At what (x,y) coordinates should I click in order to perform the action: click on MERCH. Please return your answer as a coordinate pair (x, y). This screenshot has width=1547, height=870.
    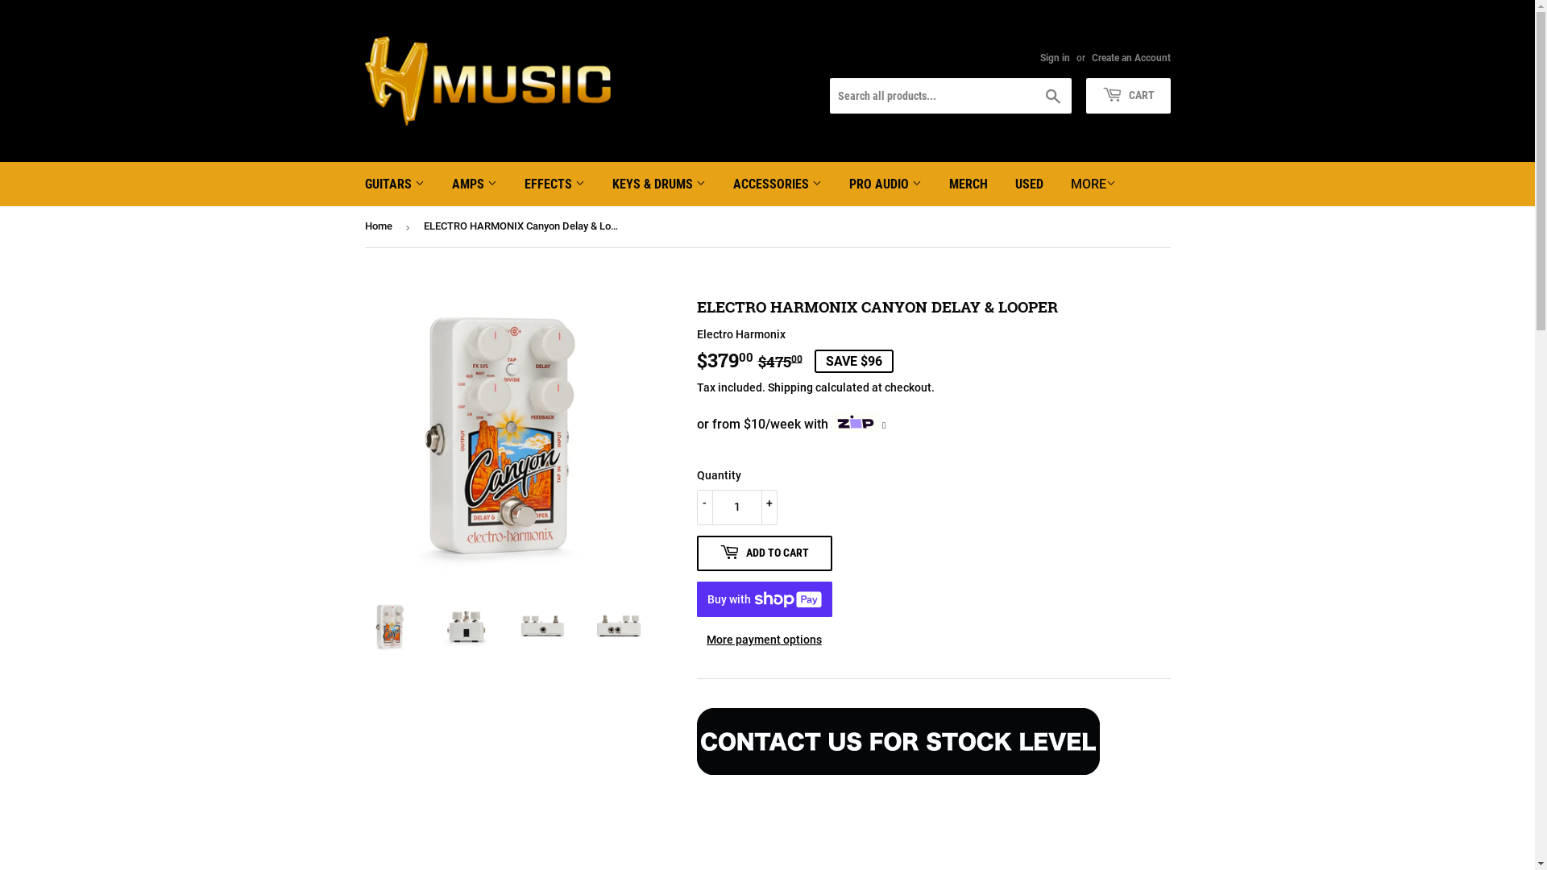
    Looking at the image, I should click on (968, 184).